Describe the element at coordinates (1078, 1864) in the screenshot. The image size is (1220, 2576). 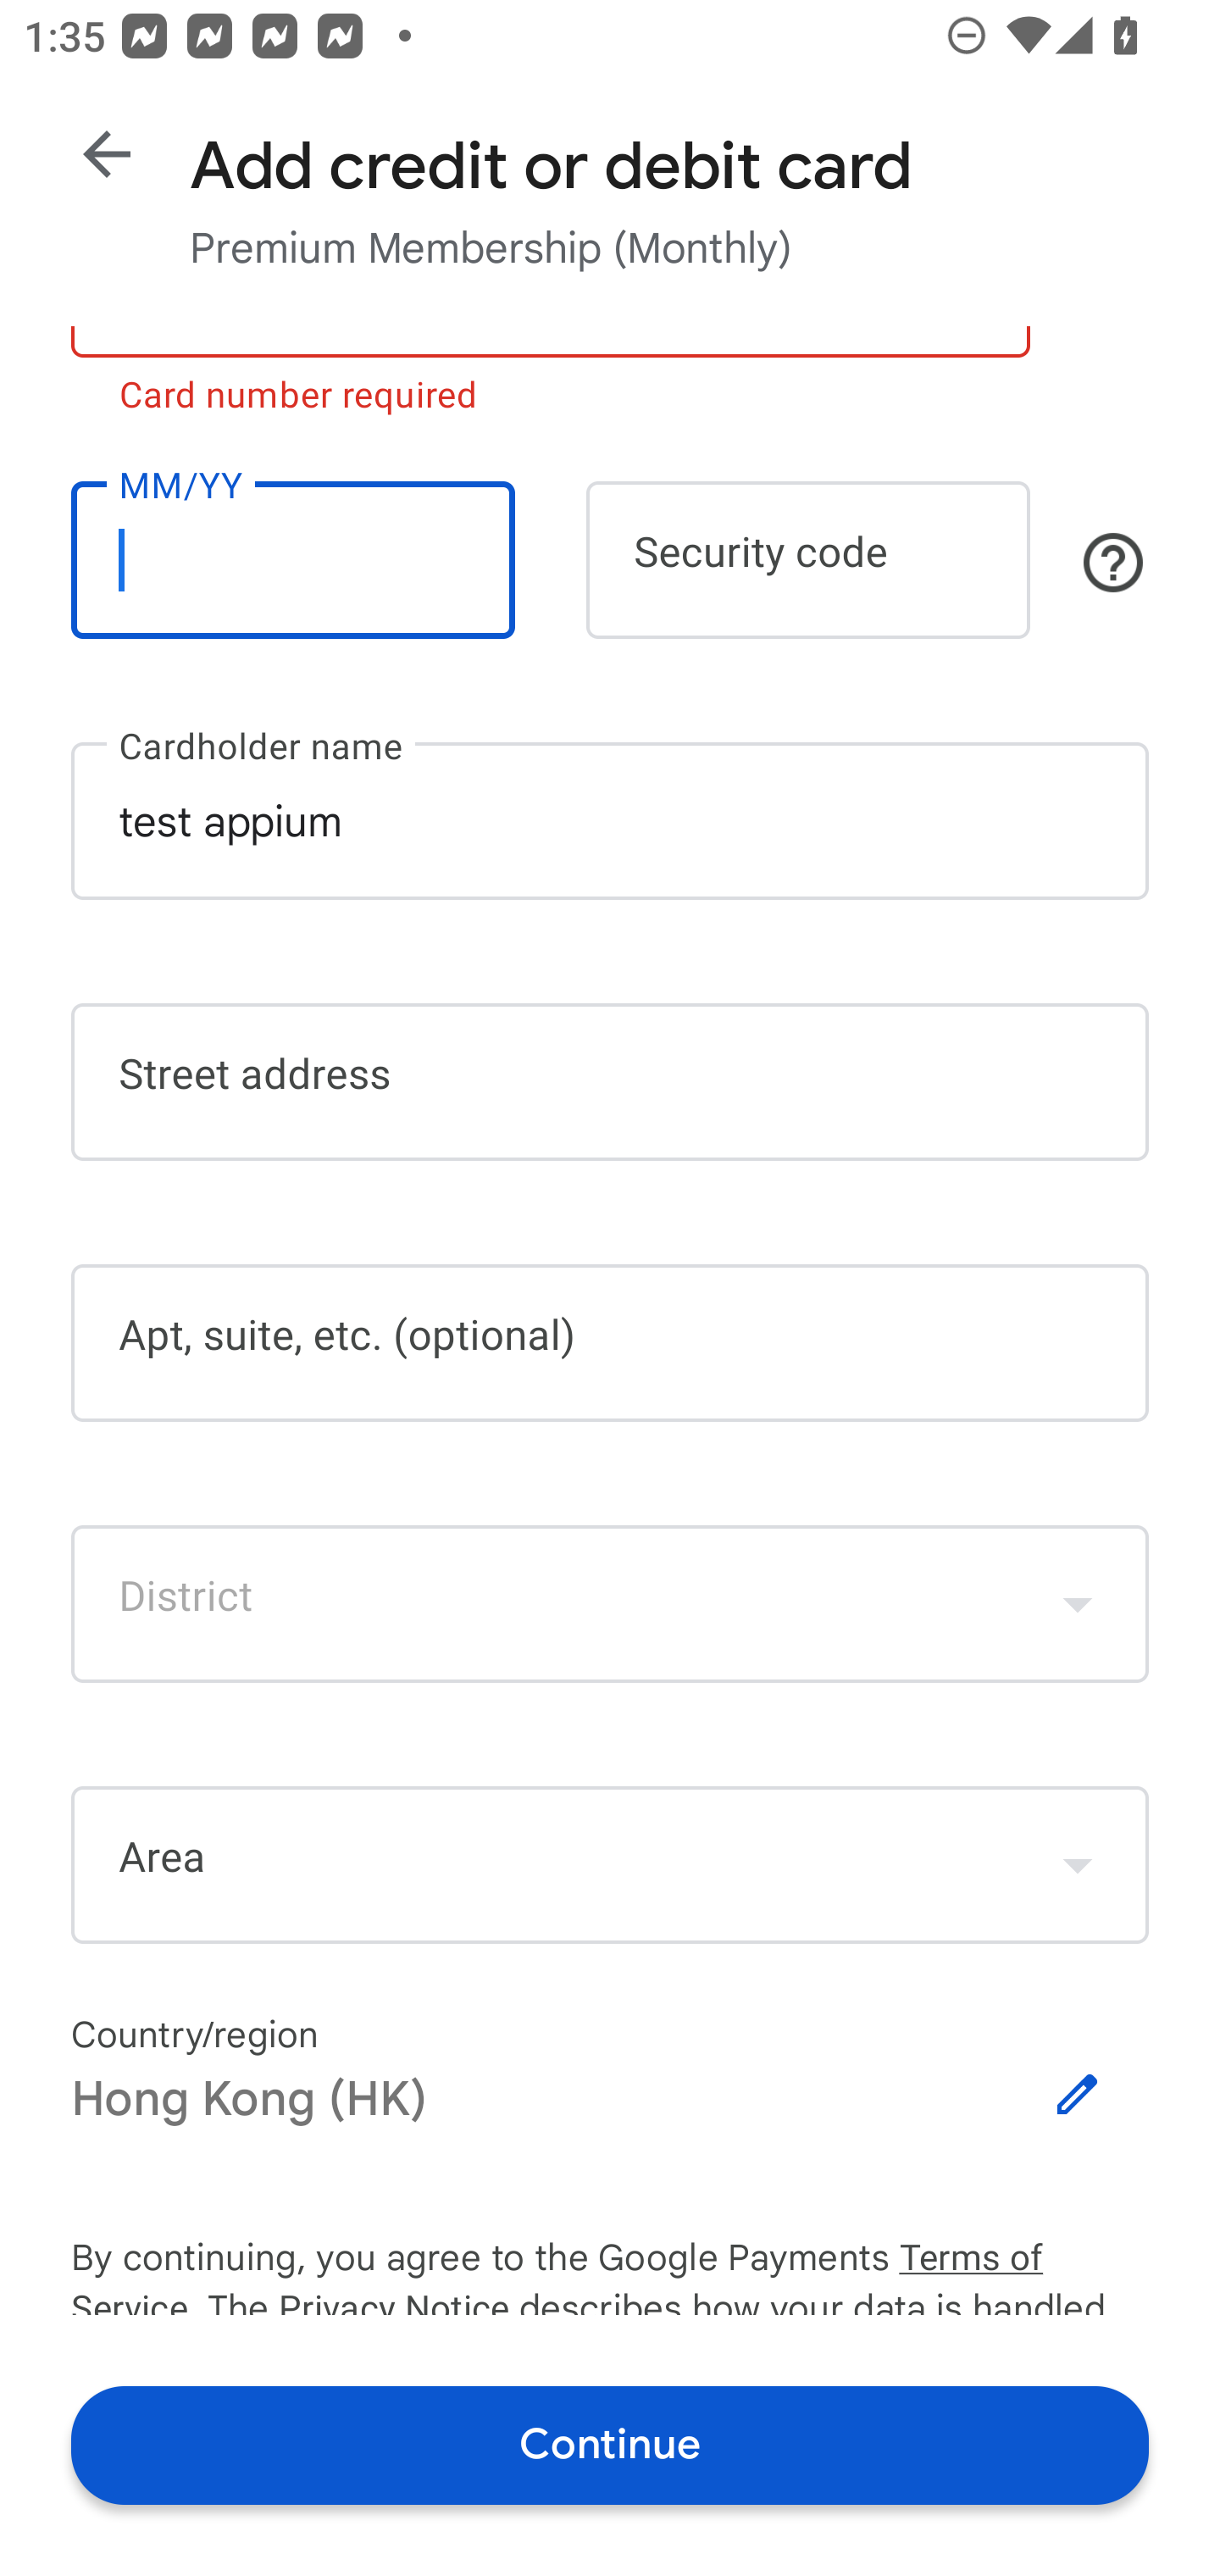
I see `Show dropdown menu` at that location.